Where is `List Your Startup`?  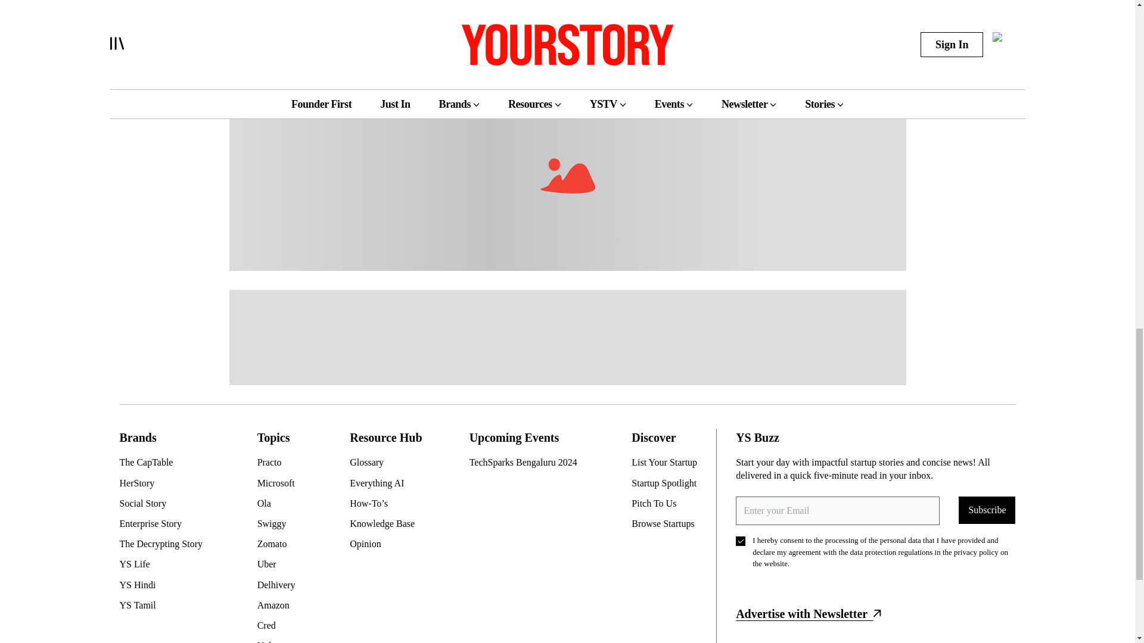
List Your Startup is located at coordinates (669, 462).